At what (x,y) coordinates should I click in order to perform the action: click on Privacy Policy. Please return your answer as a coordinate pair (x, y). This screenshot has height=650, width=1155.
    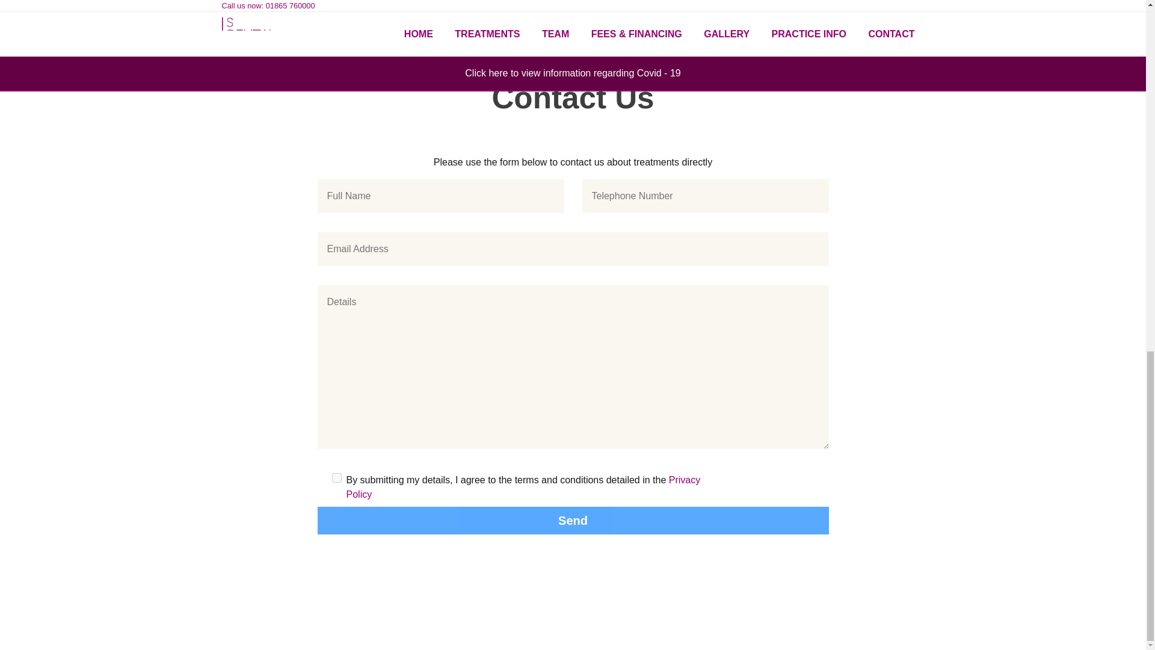
    Looking at the image, I should click on (523, 487).